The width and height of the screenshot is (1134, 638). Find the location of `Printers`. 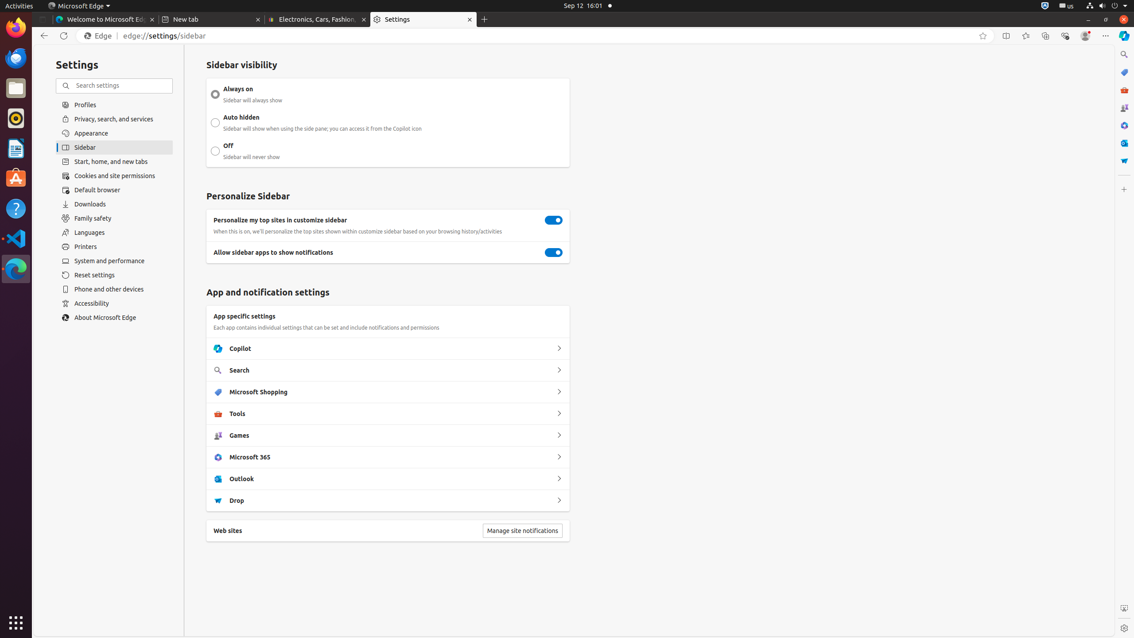

Printers is located at coordinates (114, 247).